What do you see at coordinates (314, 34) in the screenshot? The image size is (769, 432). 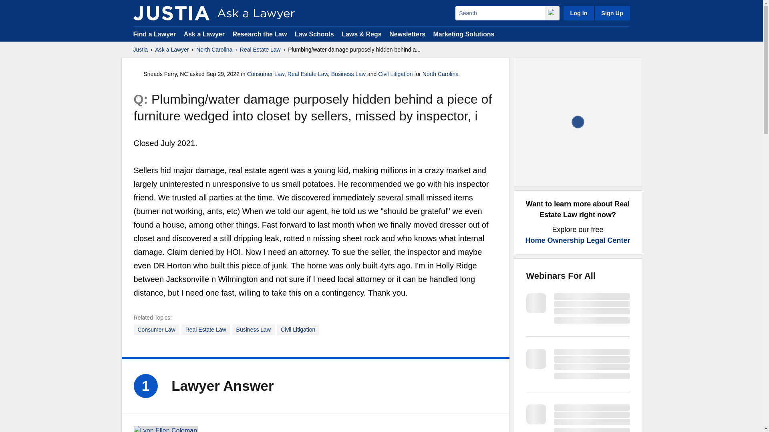 I see `Law Schools` at bounding box center [314, 34].